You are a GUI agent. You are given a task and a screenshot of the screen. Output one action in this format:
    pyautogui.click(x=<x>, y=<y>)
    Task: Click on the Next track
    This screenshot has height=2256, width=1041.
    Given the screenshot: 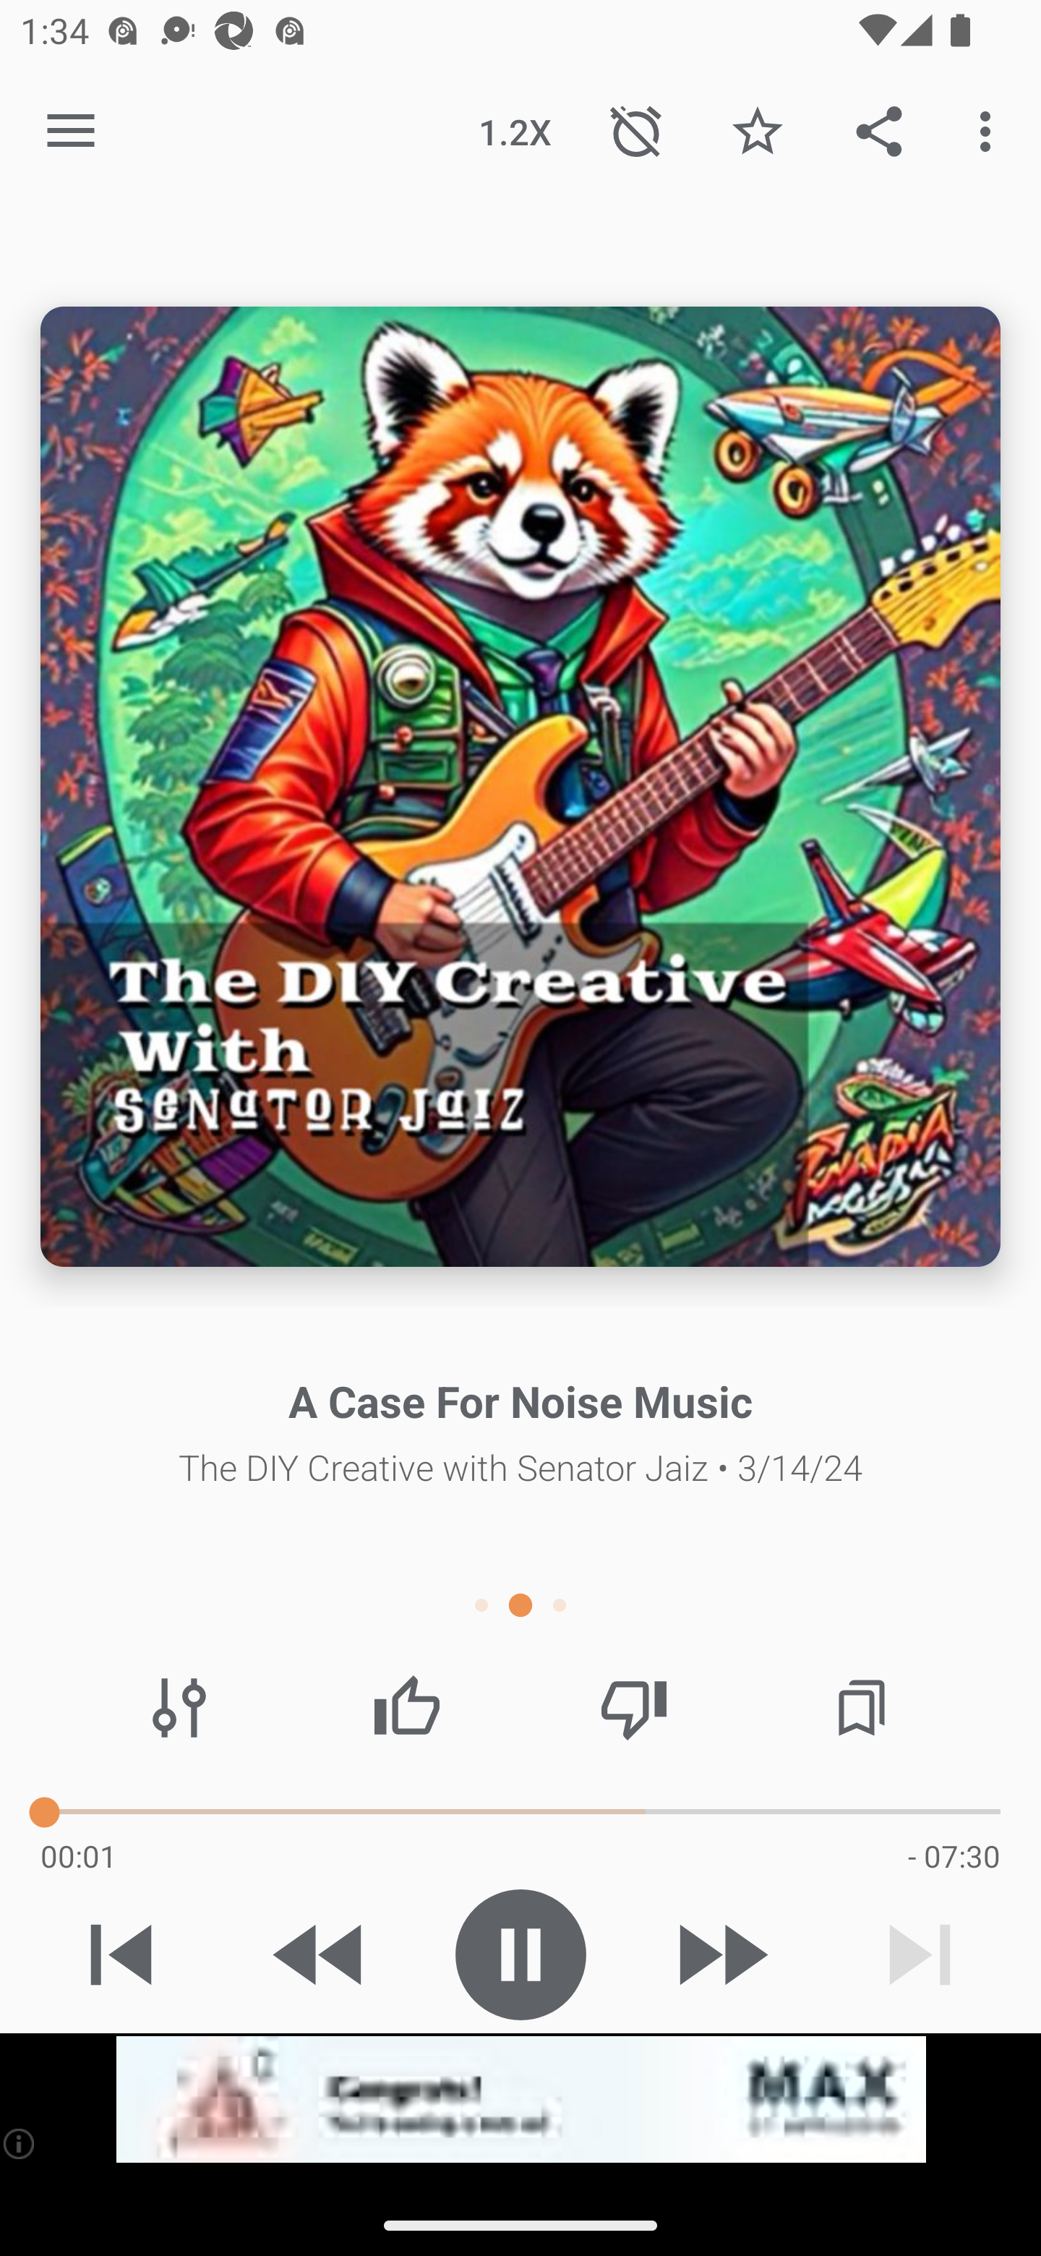 What is the action you would take?
    pyautogui.click(x=920, y=1954)
    